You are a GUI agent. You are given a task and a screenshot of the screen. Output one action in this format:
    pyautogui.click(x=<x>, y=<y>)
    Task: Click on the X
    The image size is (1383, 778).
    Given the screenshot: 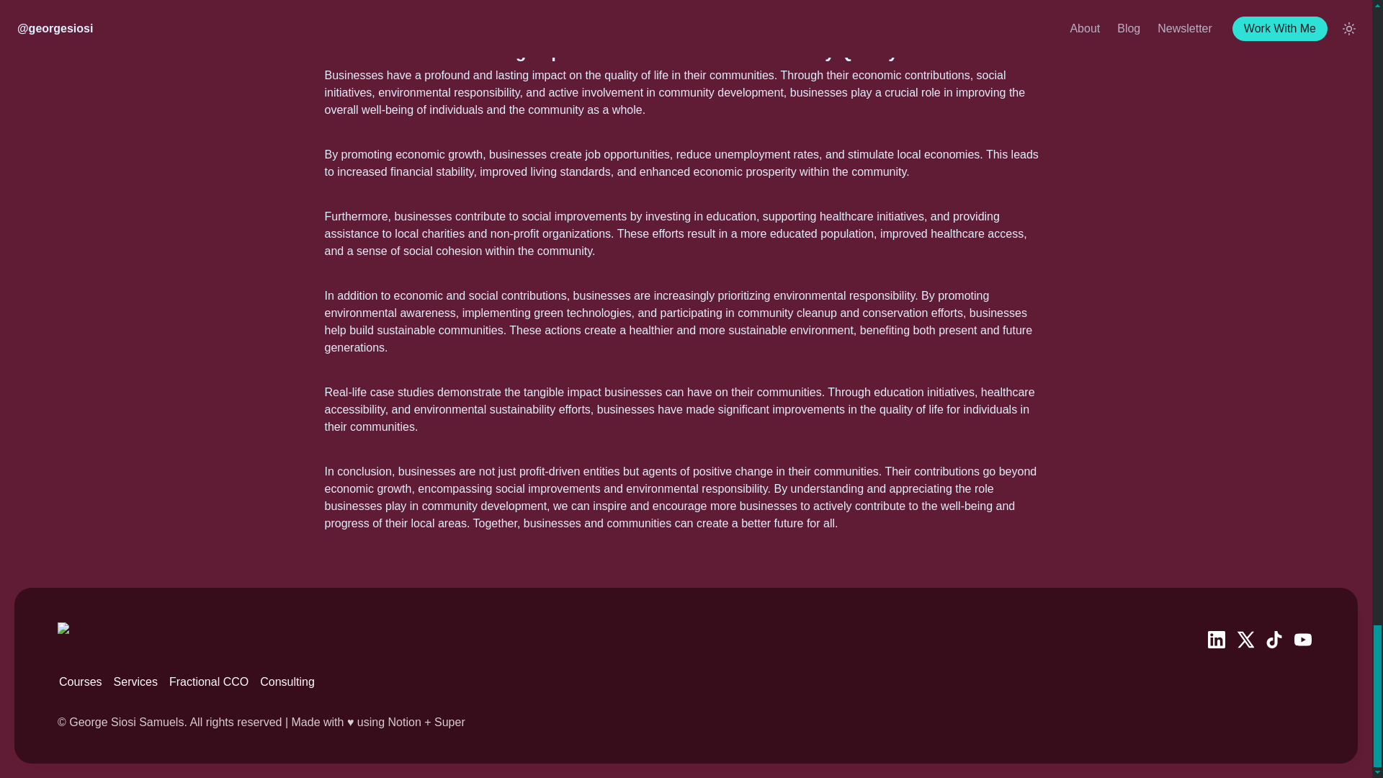 What is the action you would take?
    pyautogui.click(x=1245, y=639)
    